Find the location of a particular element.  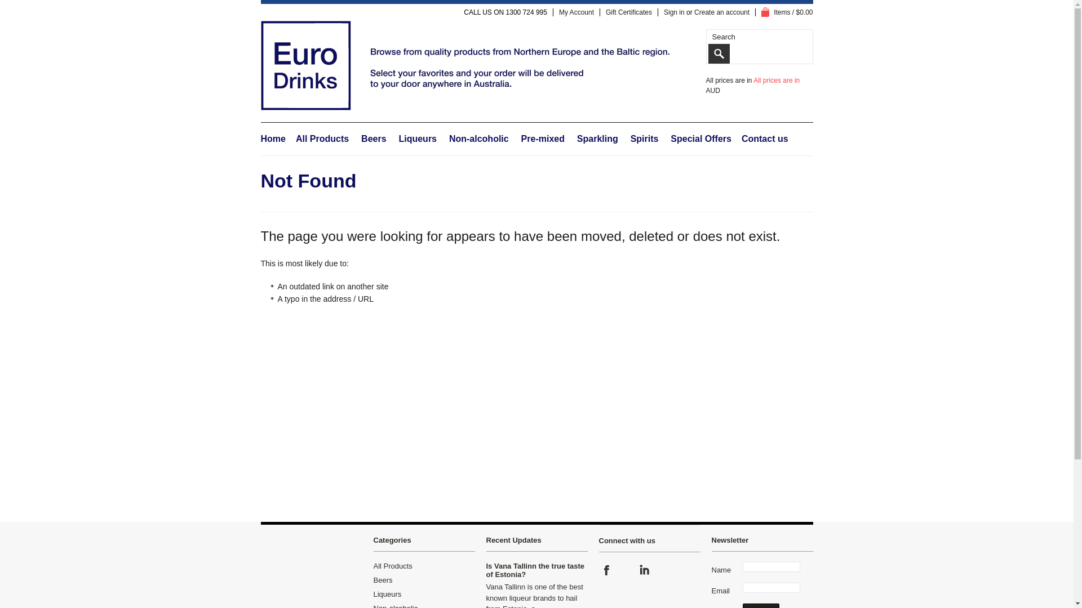

 Items / $0.00 is located at coordinates (787, 12).